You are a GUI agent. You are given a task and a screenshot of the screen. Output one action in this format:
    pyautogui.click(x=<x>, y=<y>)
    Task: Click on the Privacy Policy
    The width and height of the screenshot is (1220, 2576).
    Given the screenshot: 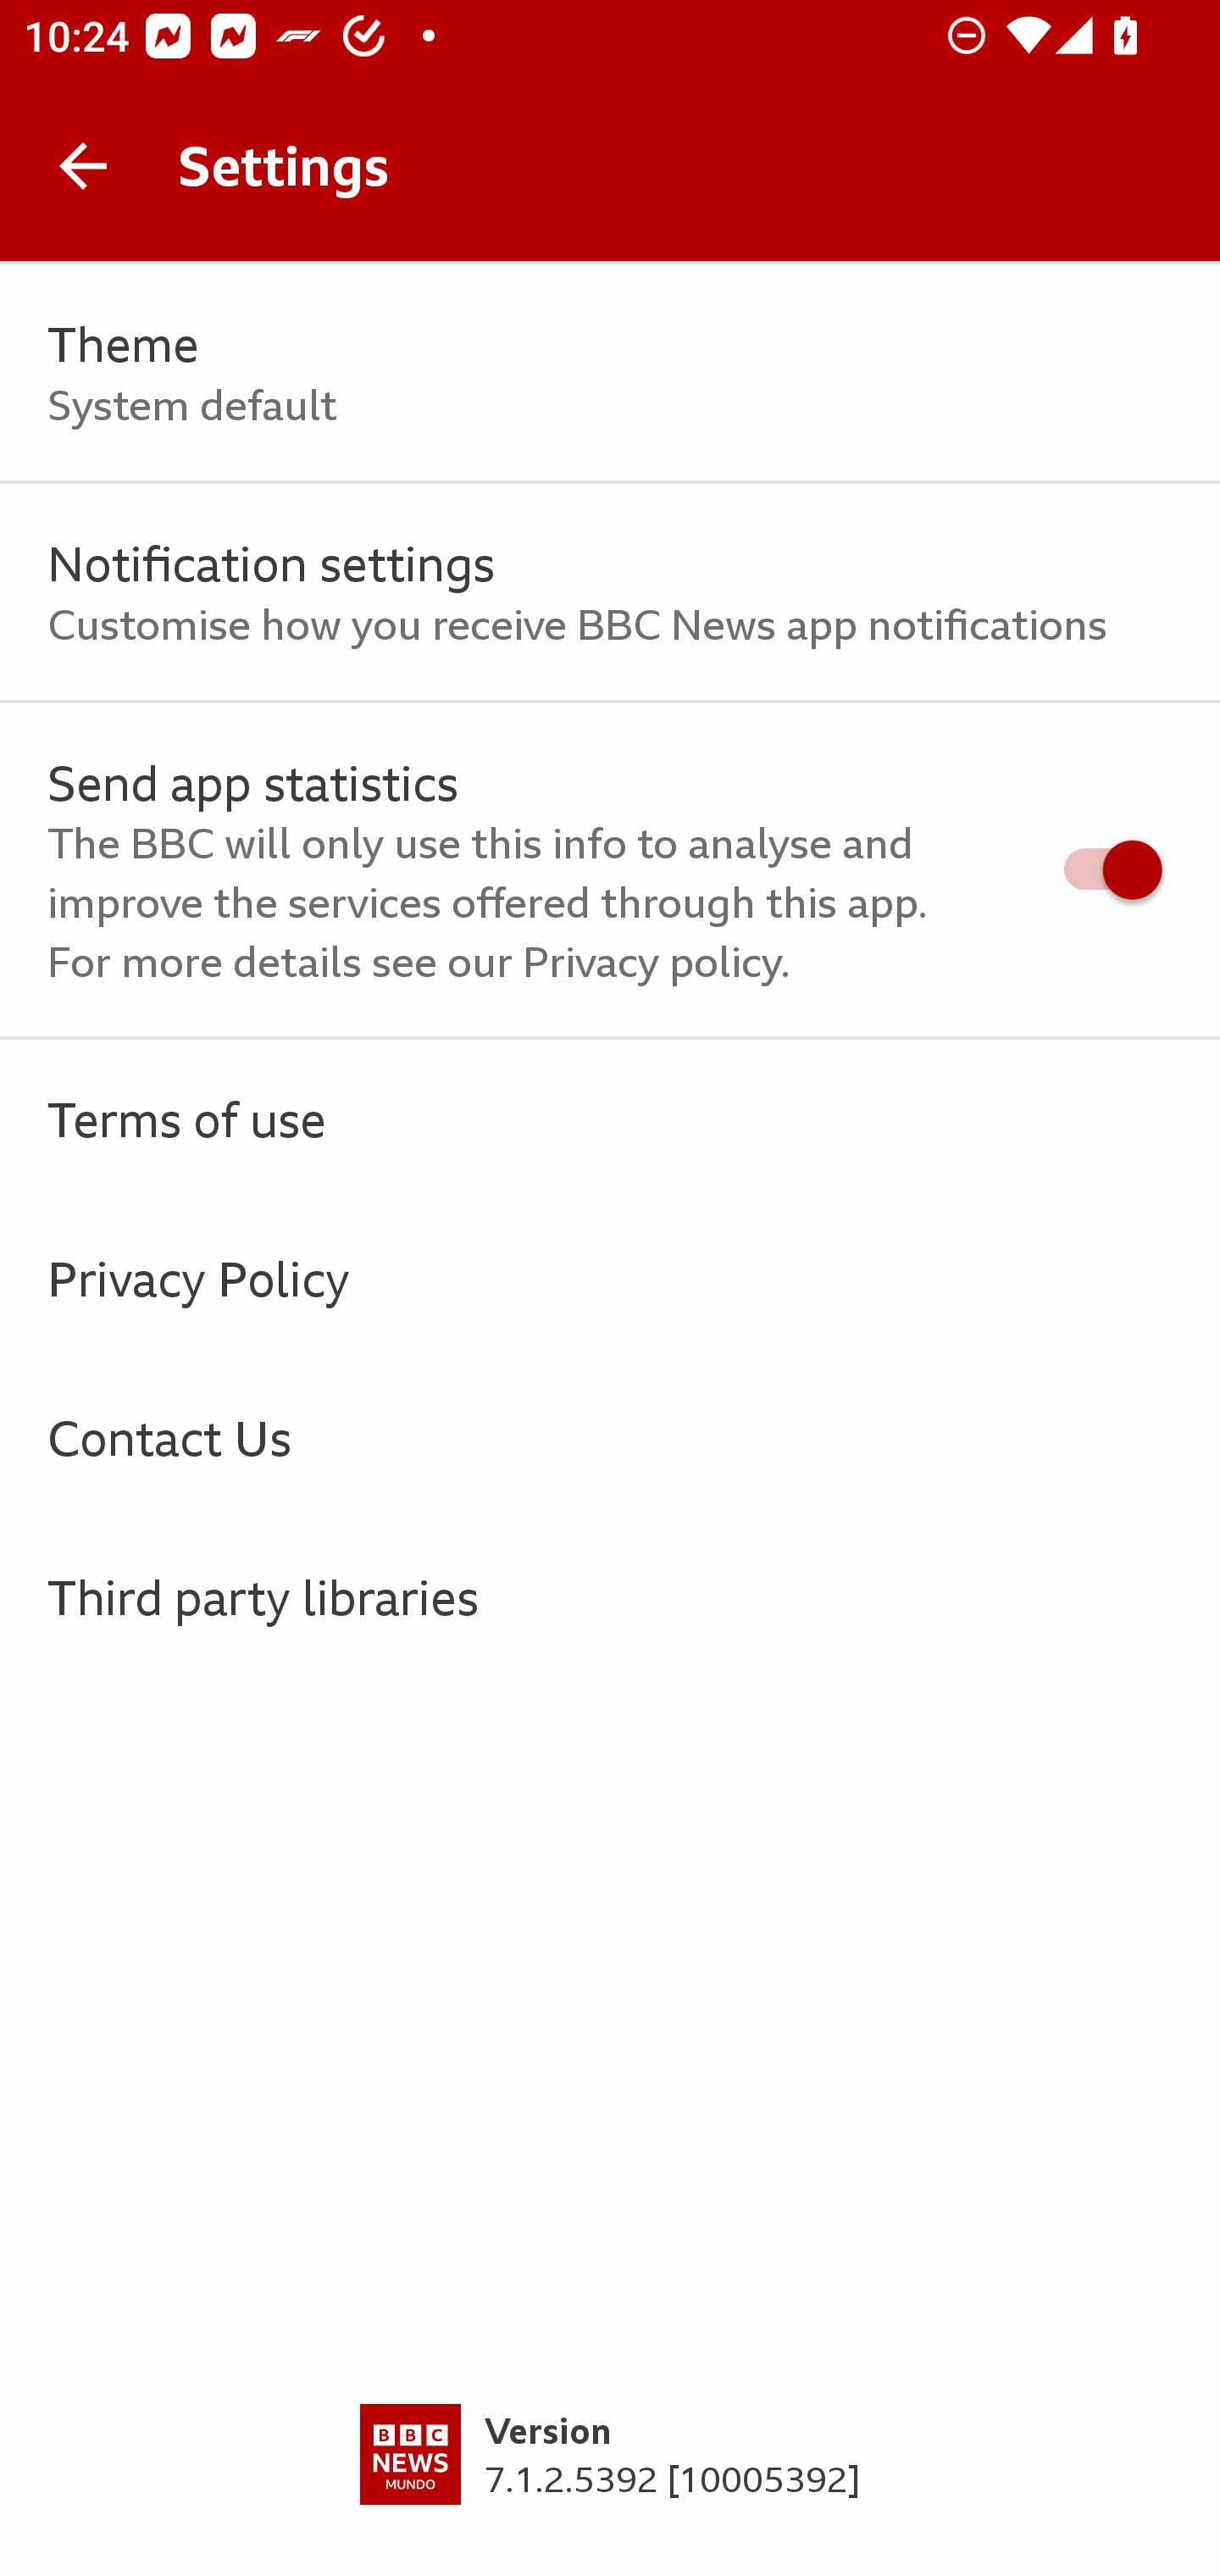 What is the action you would take?
    pyautogui.click(x=610, y=1278)
    